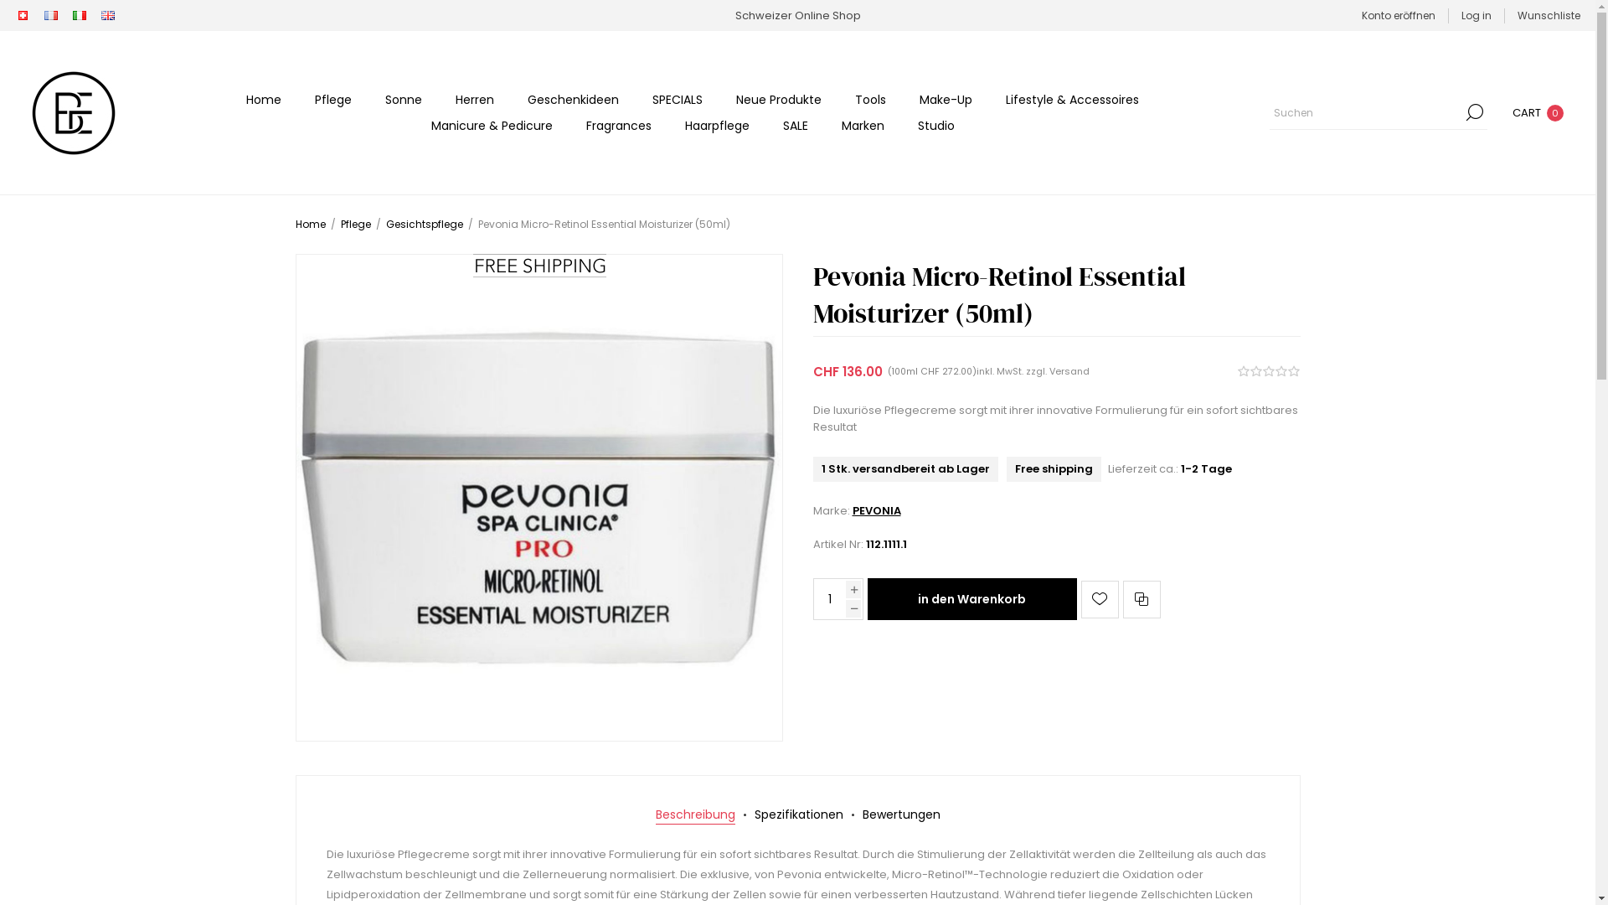 The height and width of the screenshot is (905, 1608). Describe the element at coordinates (619, 126) in the screenshot. I see `Fragrances` at that location.